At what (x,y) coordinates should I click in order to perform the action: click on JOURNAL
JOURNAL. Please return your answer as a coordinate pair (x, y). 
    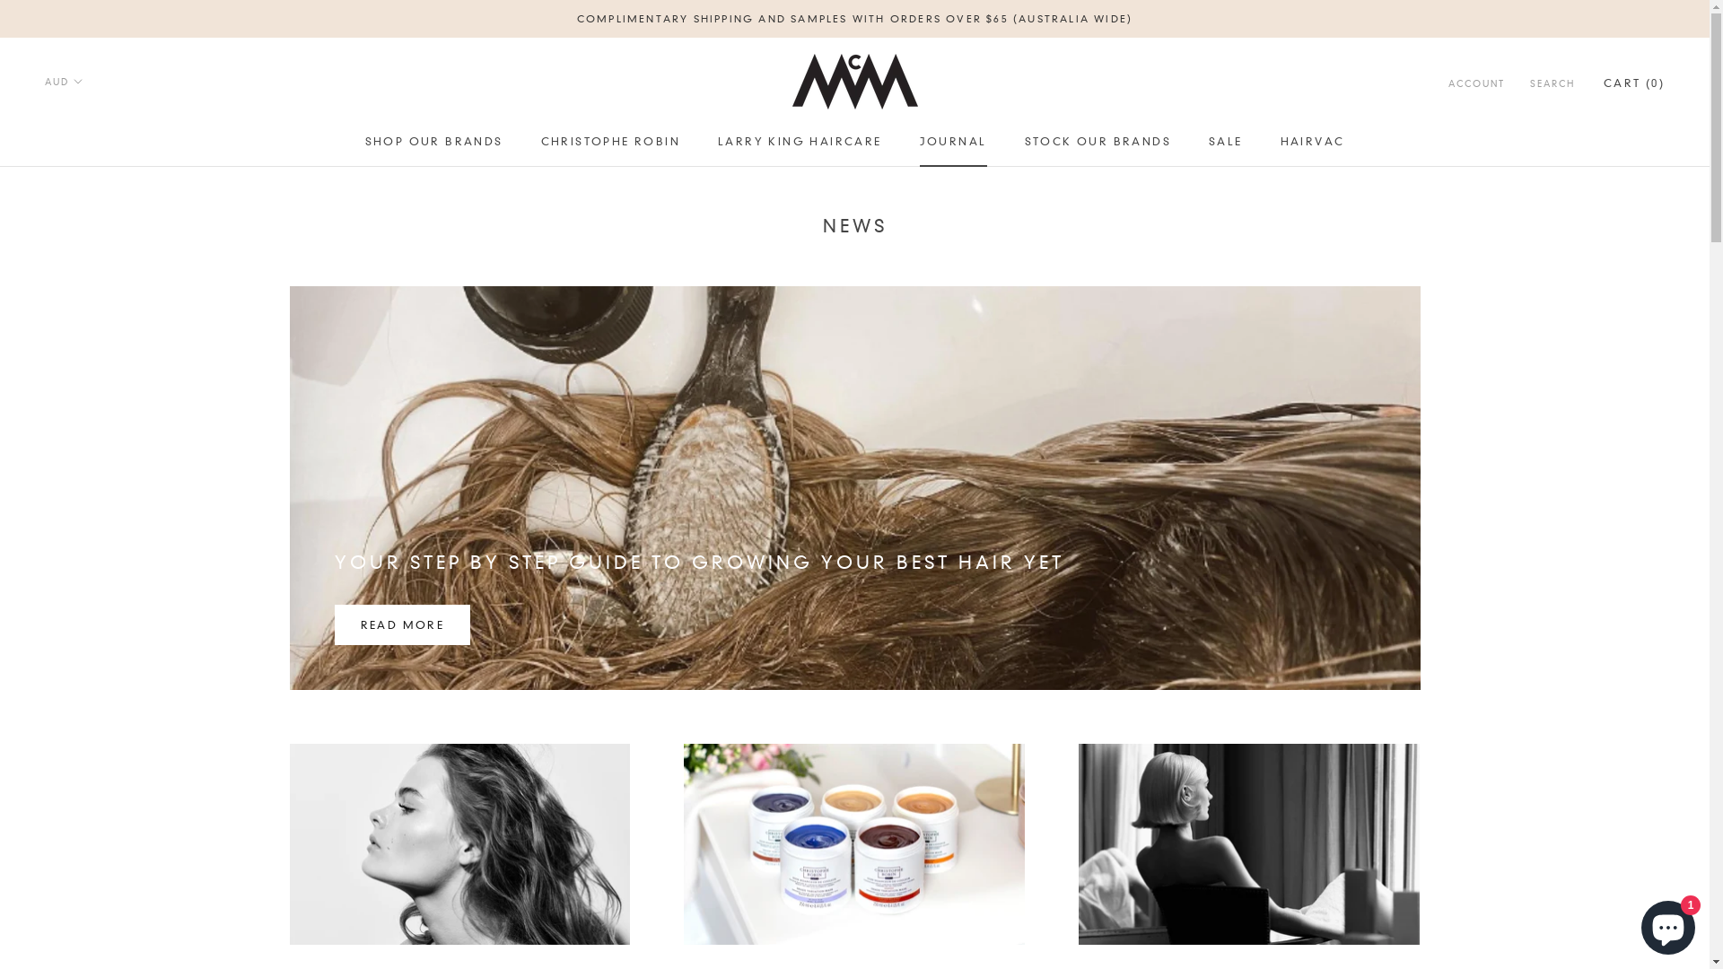
    Looking at the image, I should click on (953, 142).